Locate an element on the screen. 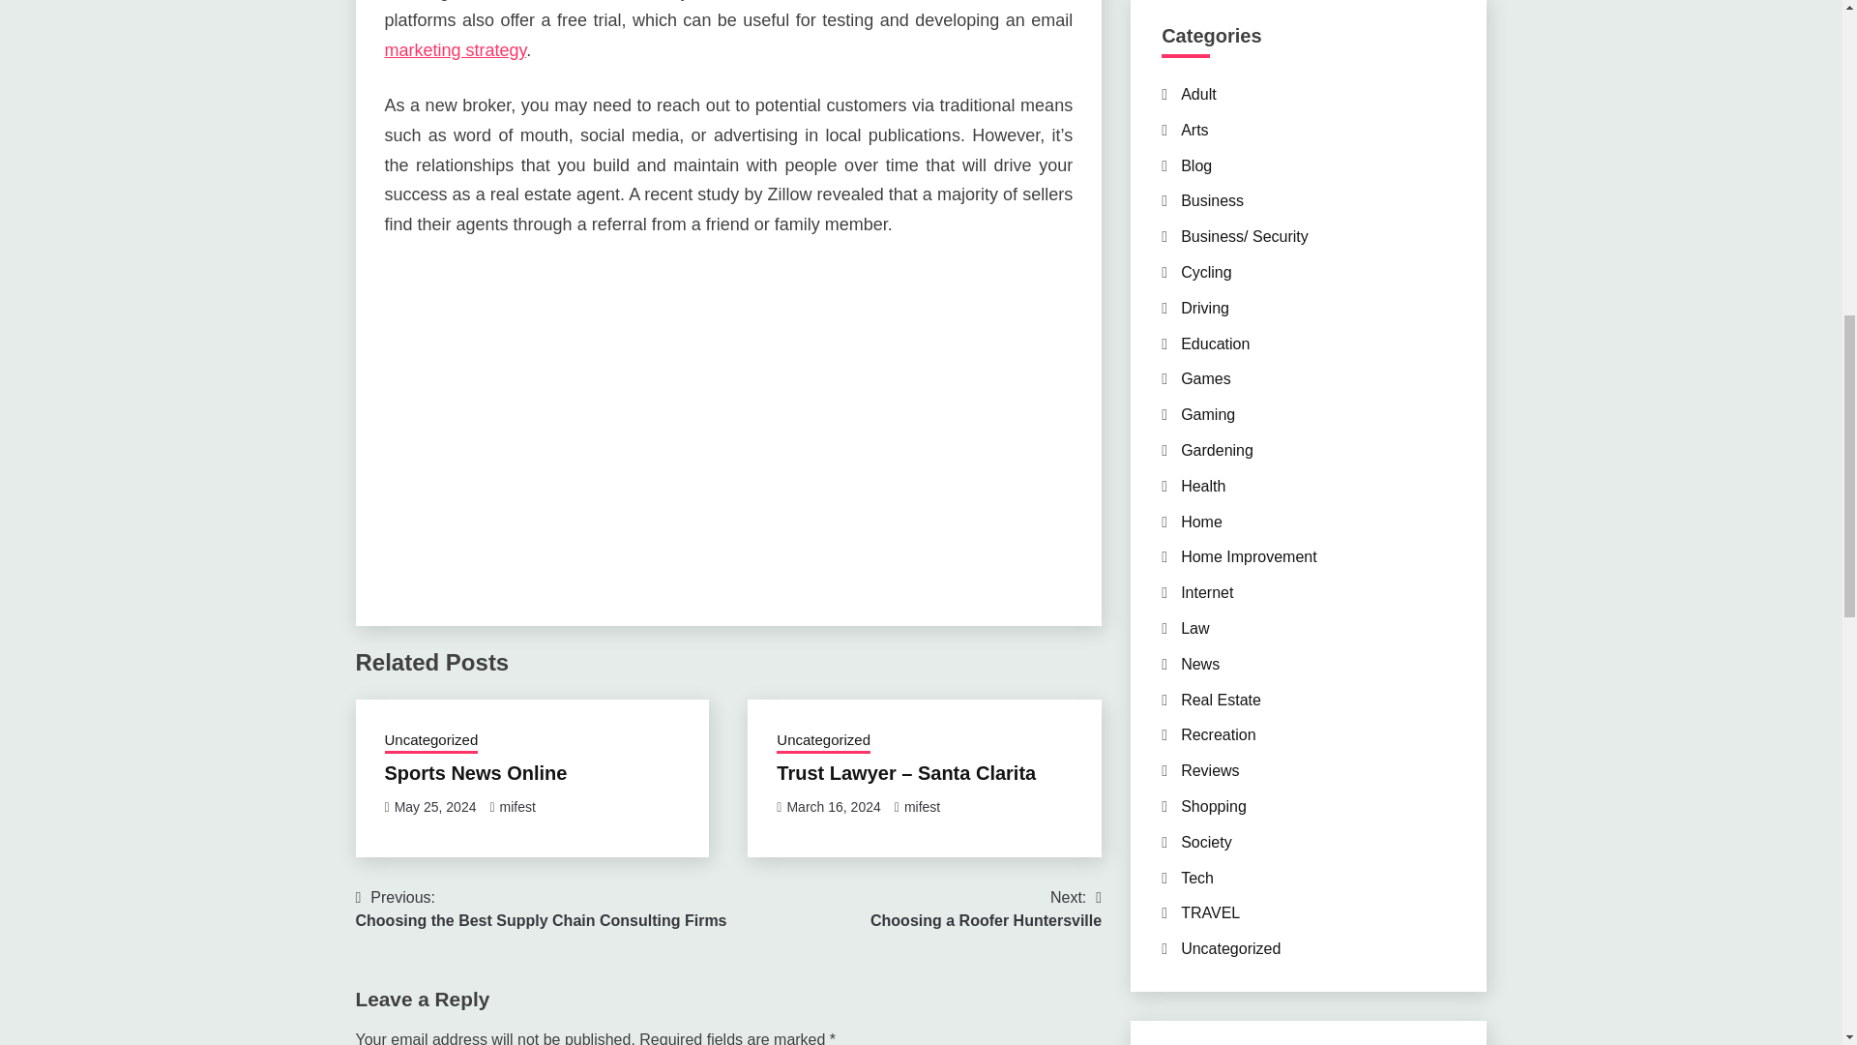 The height and width of the screenshot is (1045, 1857). mifest is located at coordinates (833, 807).